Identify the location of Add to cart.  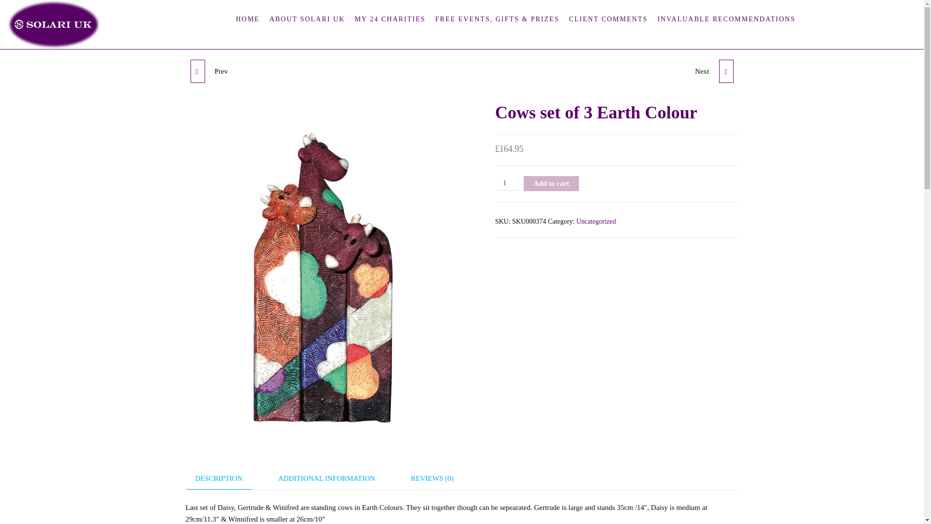
(551, 183).